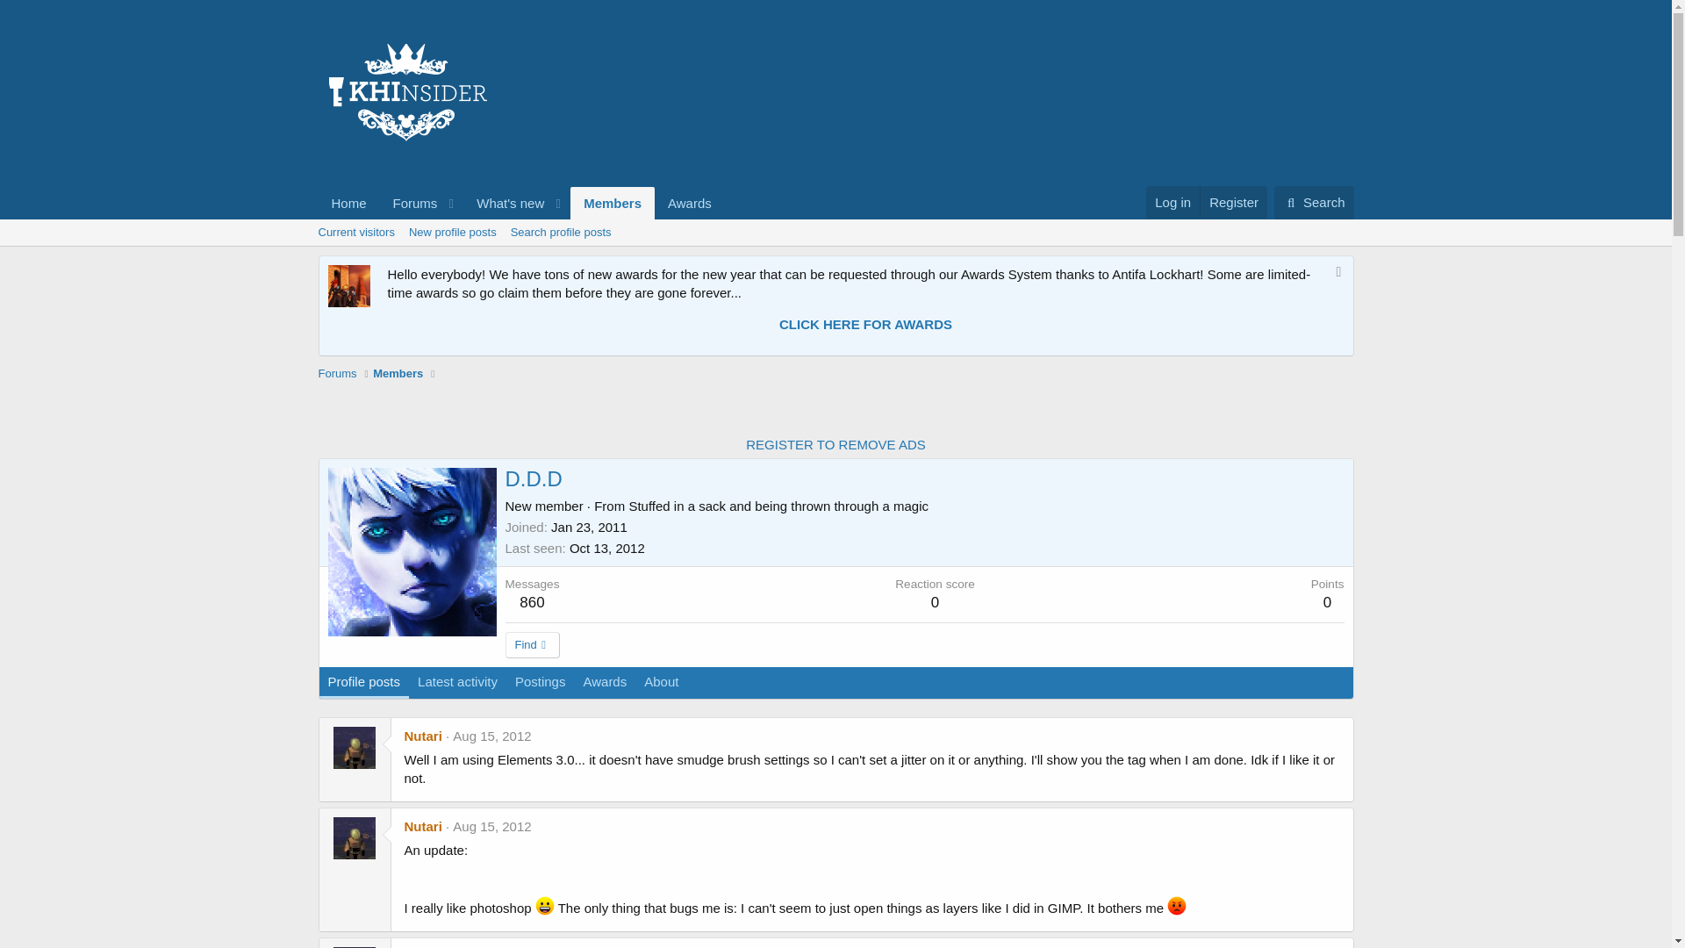 The height and width of the screenshot is (948, 1685). I want to click on Log in, so click(544, 906).